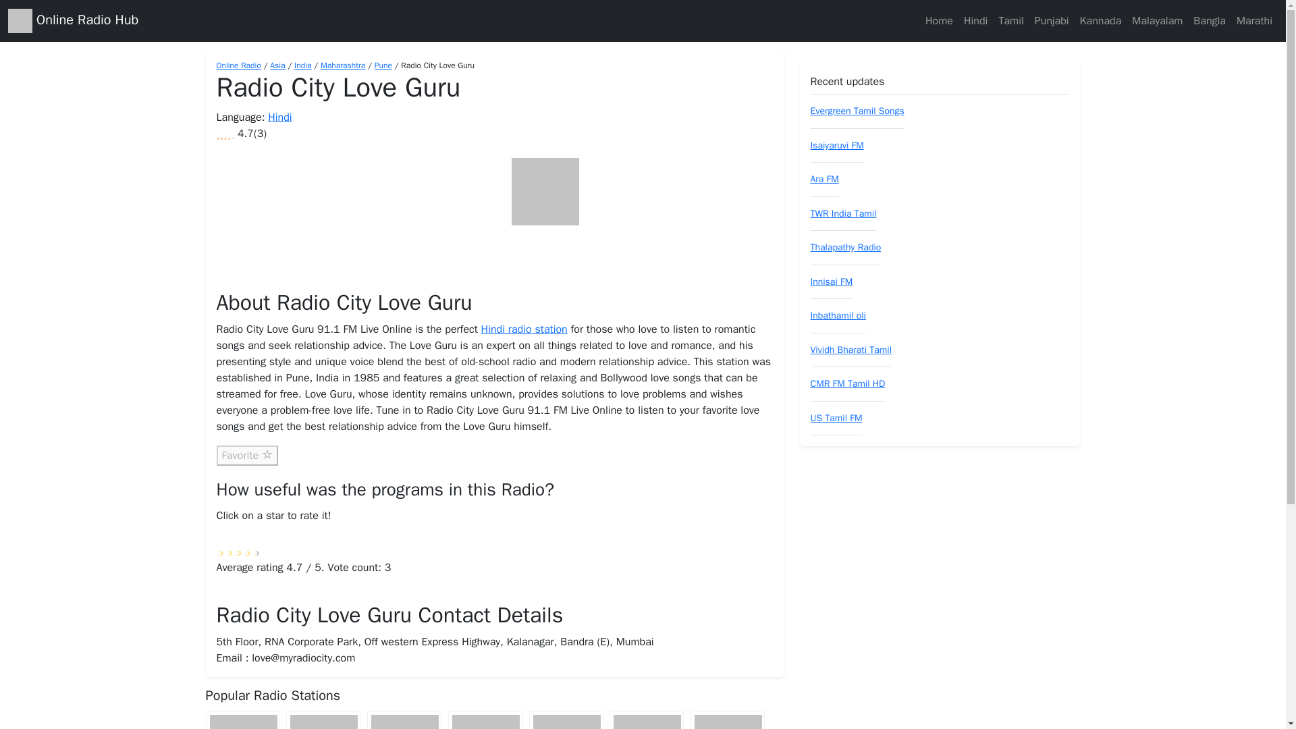  I want to click on Ara FM, so click(824, 180).